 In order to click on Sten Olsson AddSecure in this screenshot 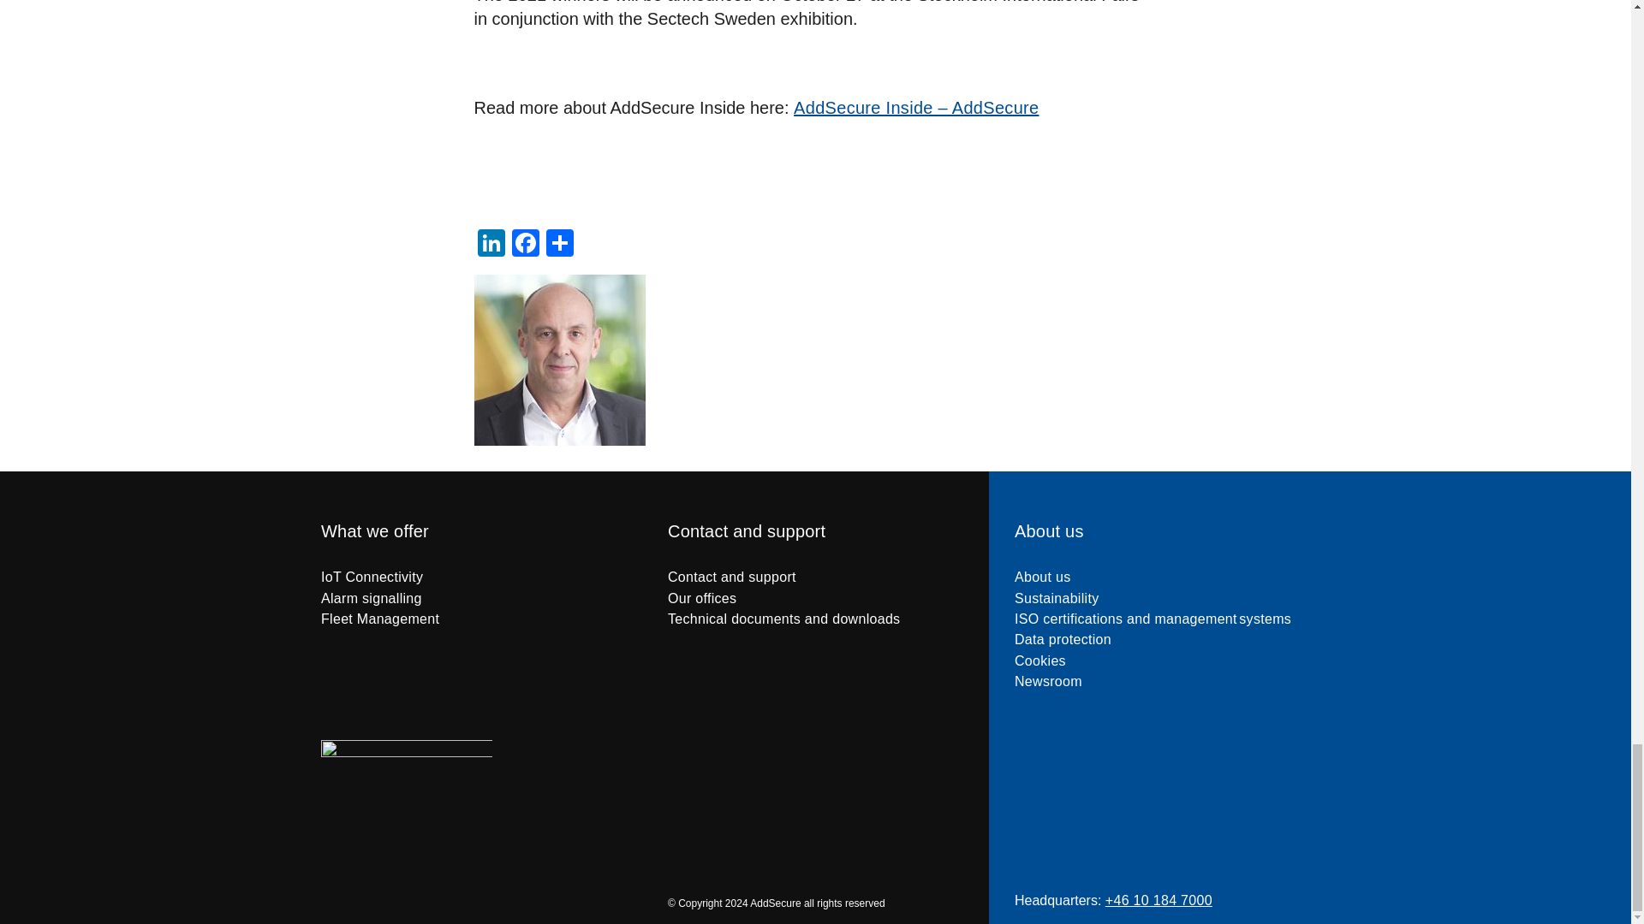, I will do `click(560, 359)`.